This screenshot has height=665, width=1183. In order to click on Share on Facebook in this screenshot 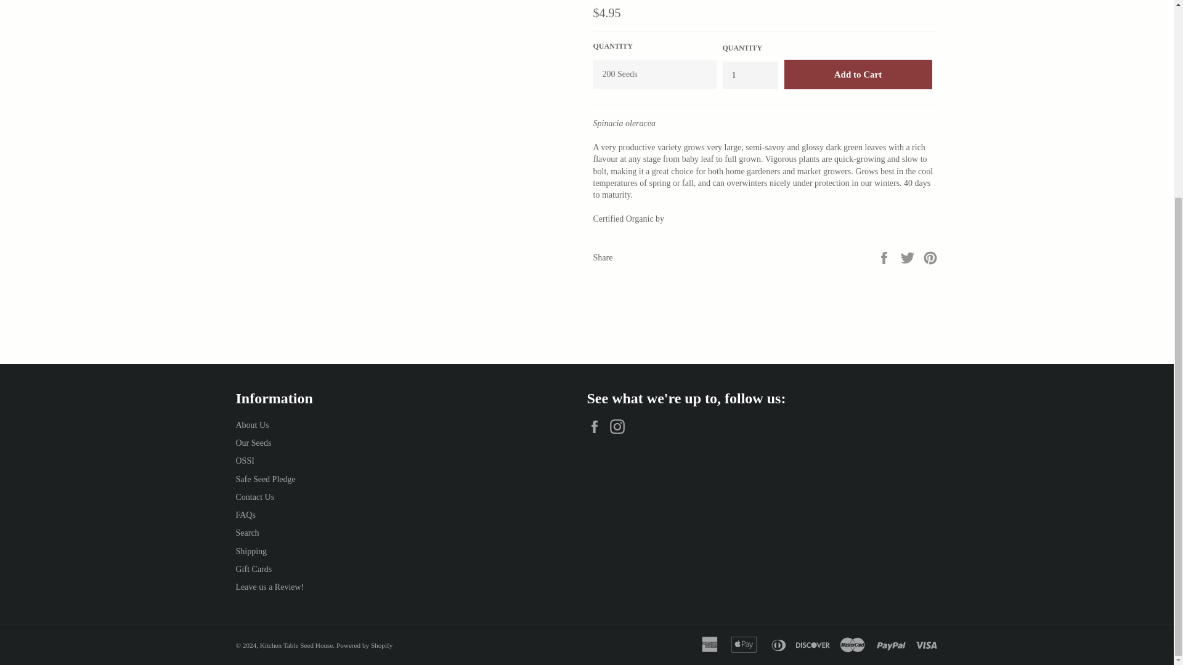, I will do `click(885, 257)`.